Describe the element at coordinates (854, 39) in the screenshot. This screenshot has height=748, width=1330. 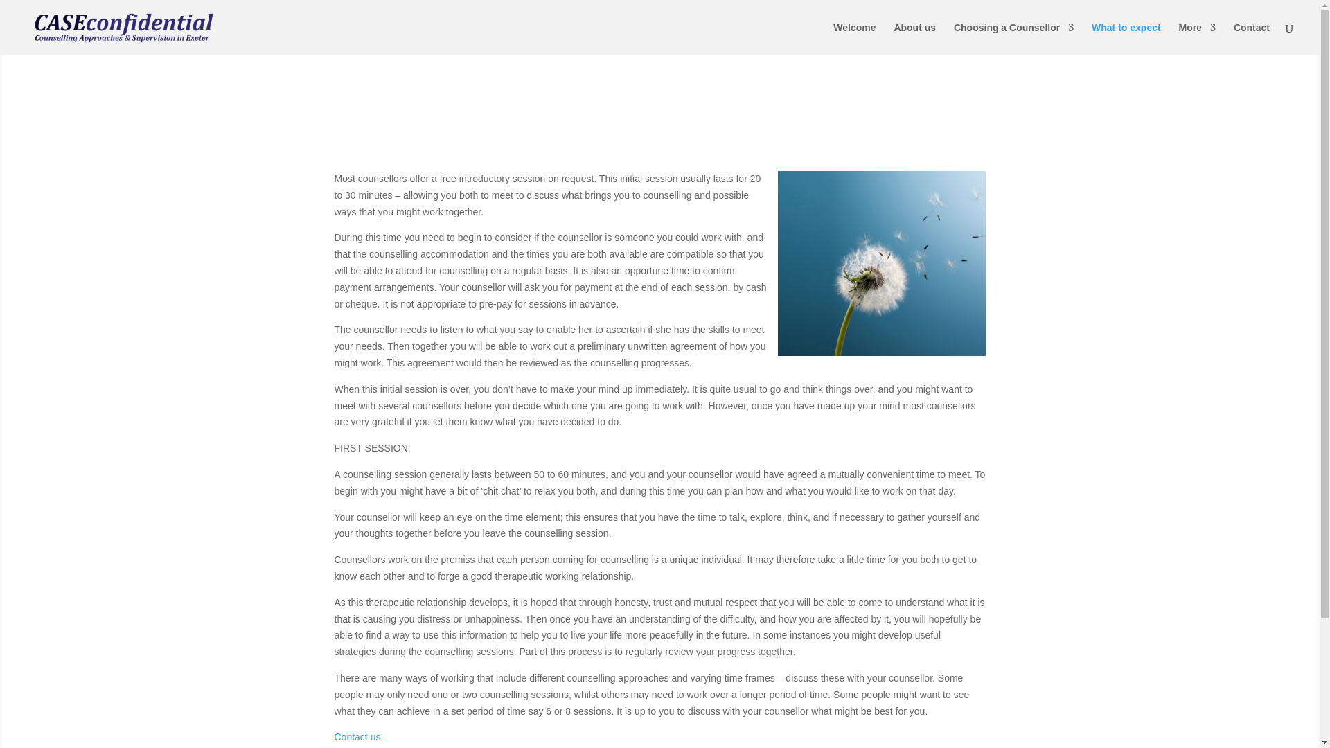
I see `Welcome` at that location.